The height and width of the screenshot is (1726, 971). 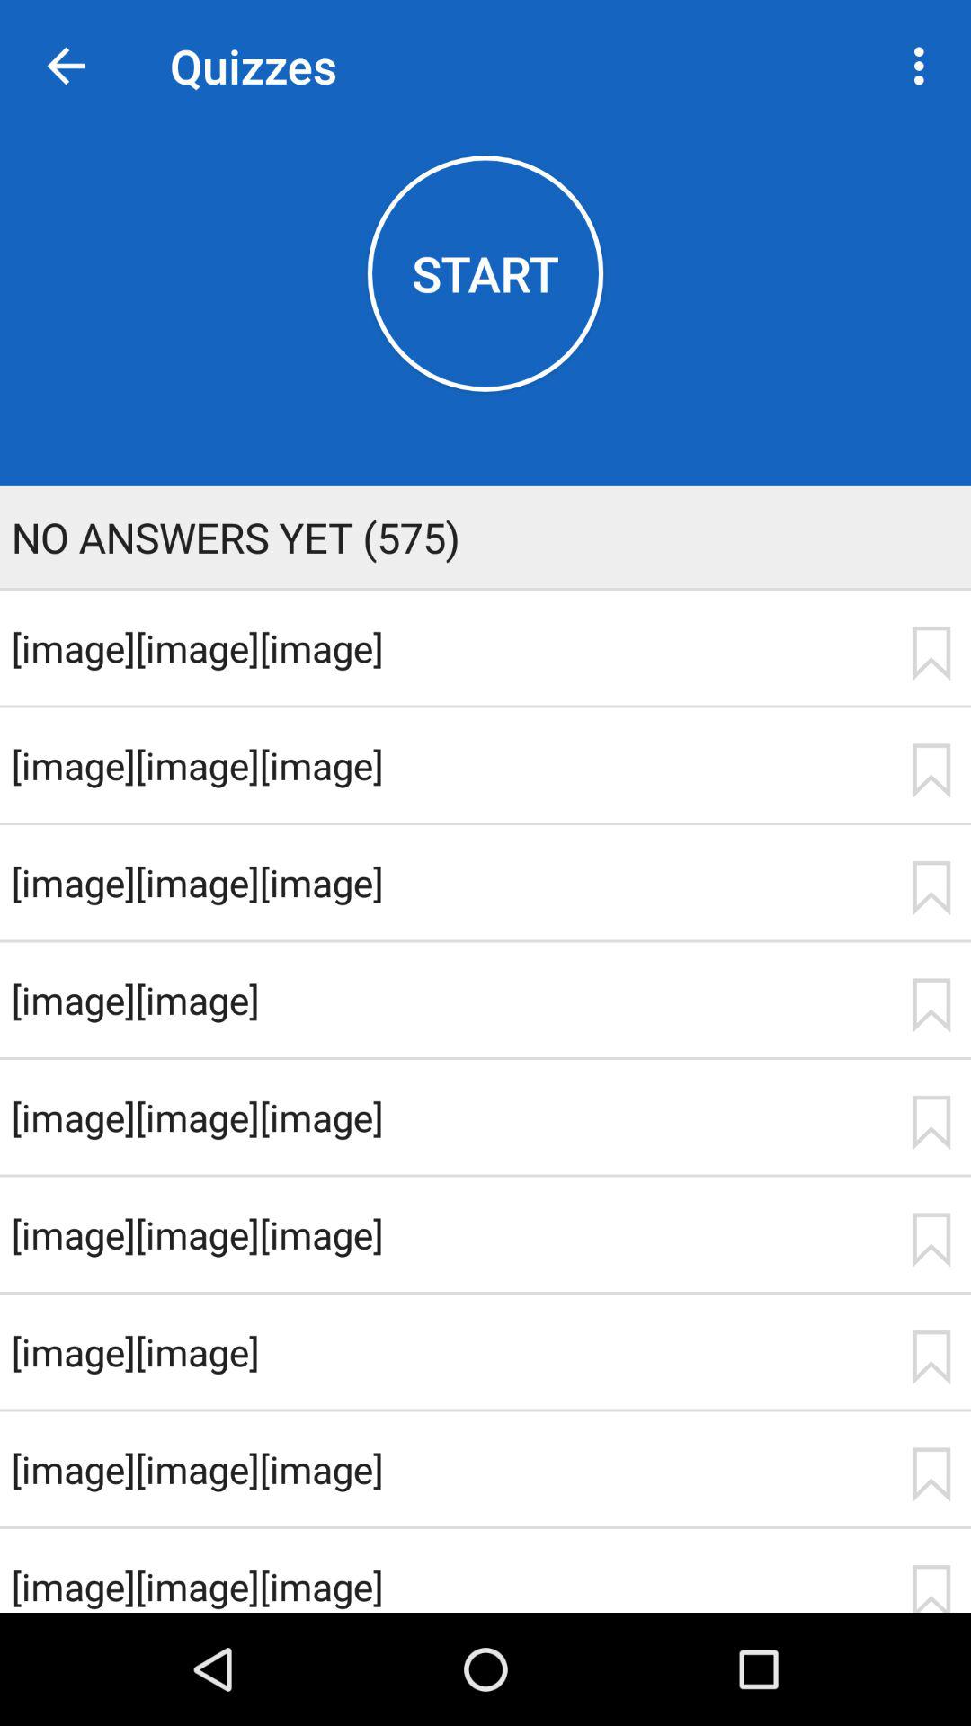 What do you see at coordinates (931, 653) in the screenshot?
I see `click on first bookmark icon from top` at bounding box center [931, 653].